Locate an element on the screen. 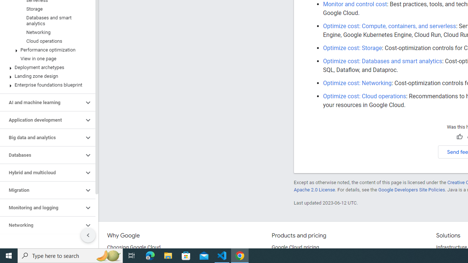 The height and width of the screenshot is (263, 468). Optimize cost: Compute, containers, and serverless is located at coordinates (390, 26).